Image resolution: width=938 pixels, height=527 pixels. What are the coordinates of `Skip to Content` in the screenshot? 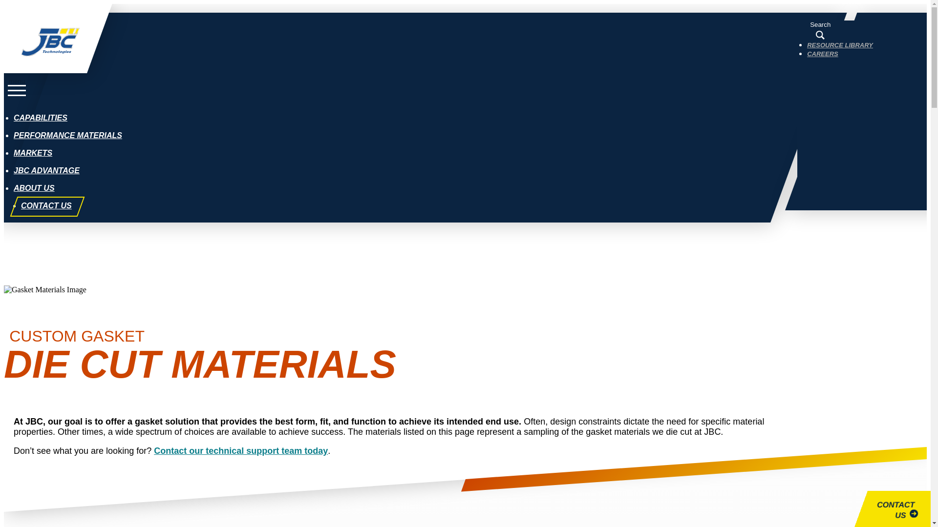 It's located at (32, 8).